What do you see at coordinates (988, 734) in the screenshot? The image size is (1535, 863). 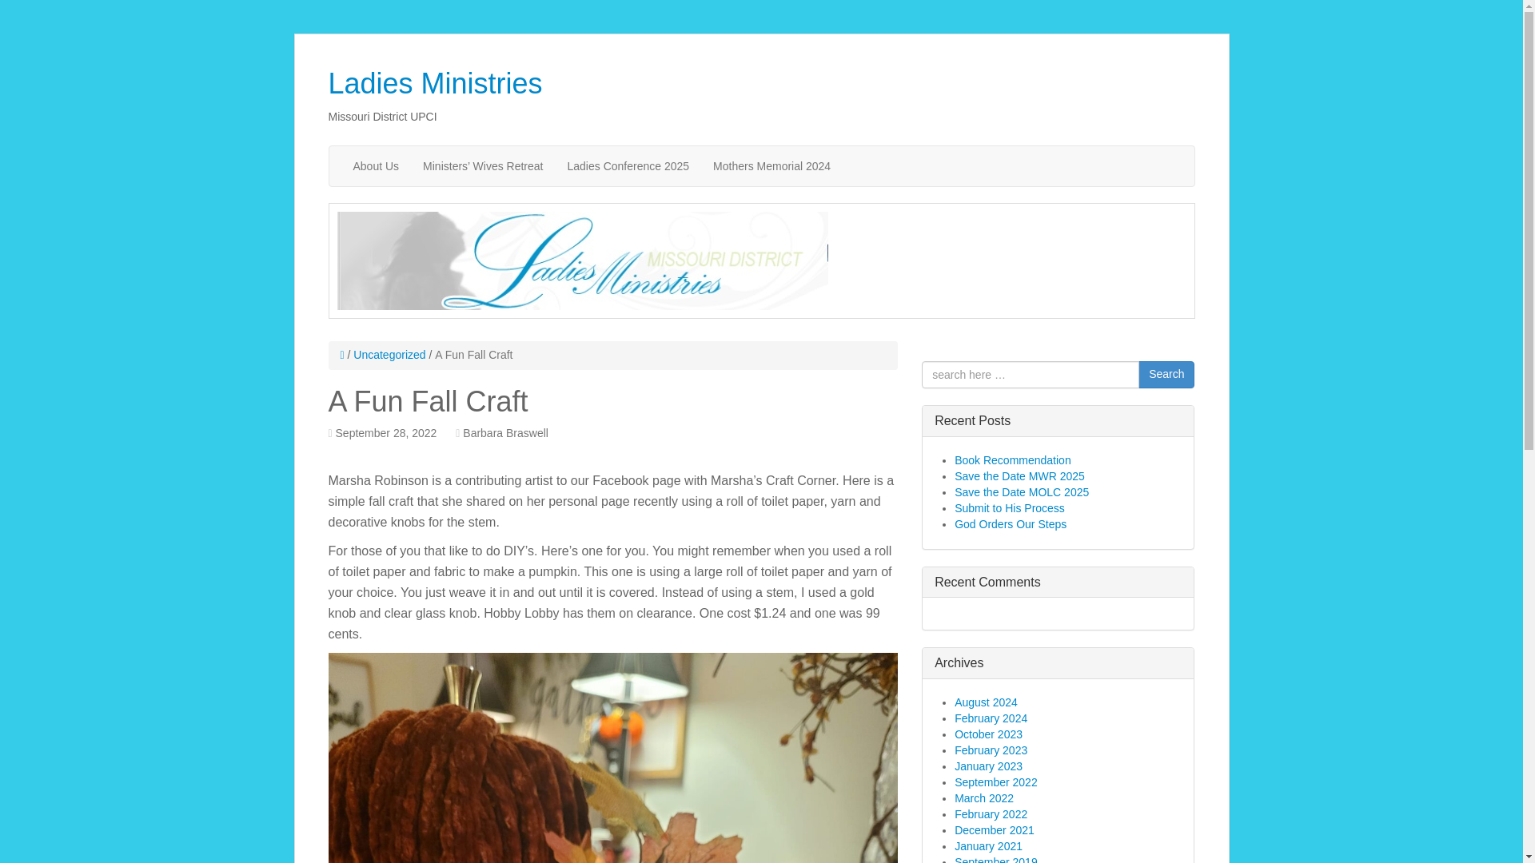 I see `October 2023` at bounding box center [988, 734].